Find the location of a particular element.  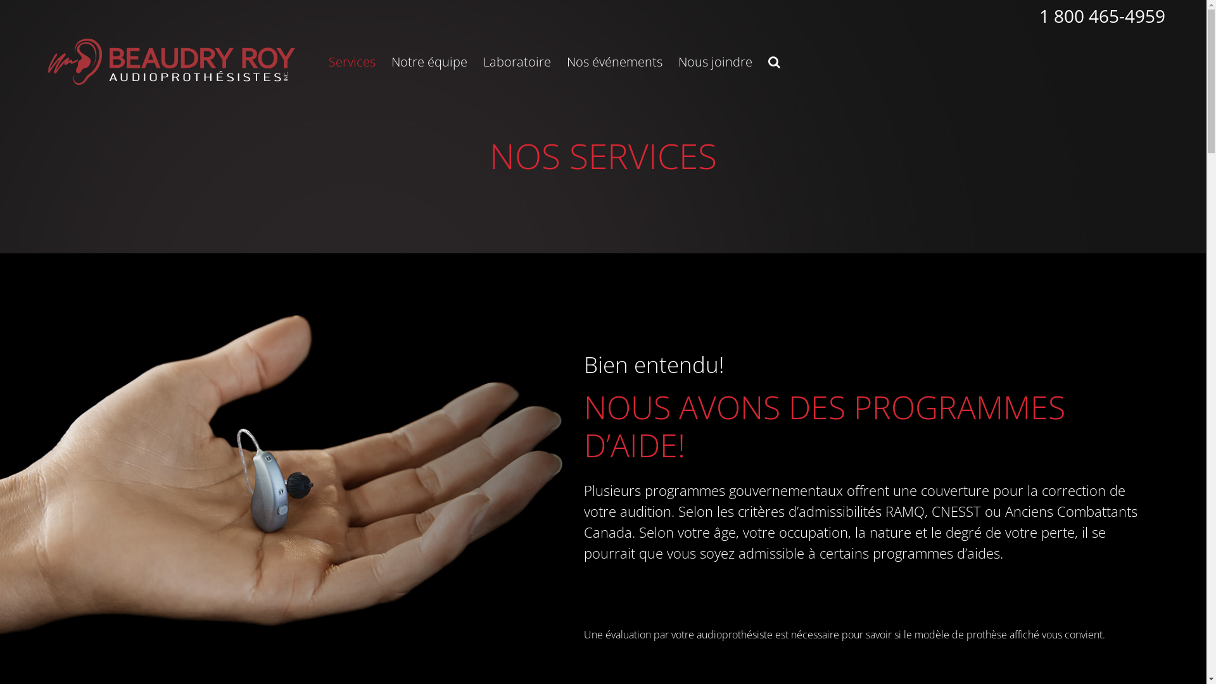

Recherche is located at coordinates (774, 62).